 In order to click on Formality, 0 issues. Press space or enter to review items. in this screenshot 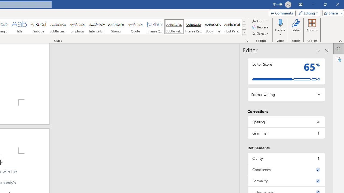, I will do `click(286, 181)`.